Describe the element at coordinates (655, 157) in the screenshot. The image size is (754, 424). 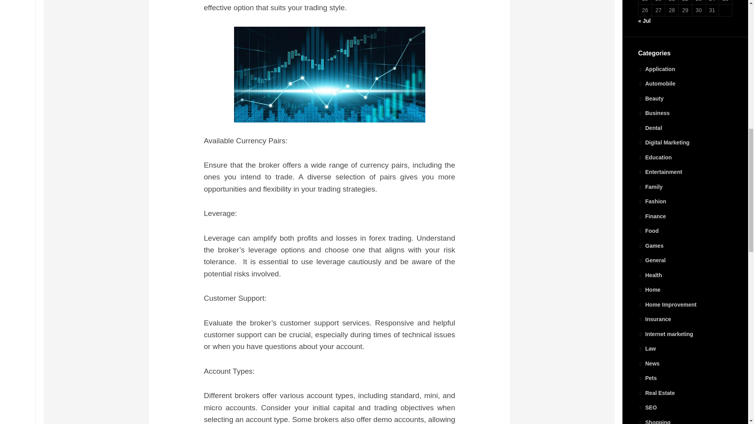
I see `Education` at that location.